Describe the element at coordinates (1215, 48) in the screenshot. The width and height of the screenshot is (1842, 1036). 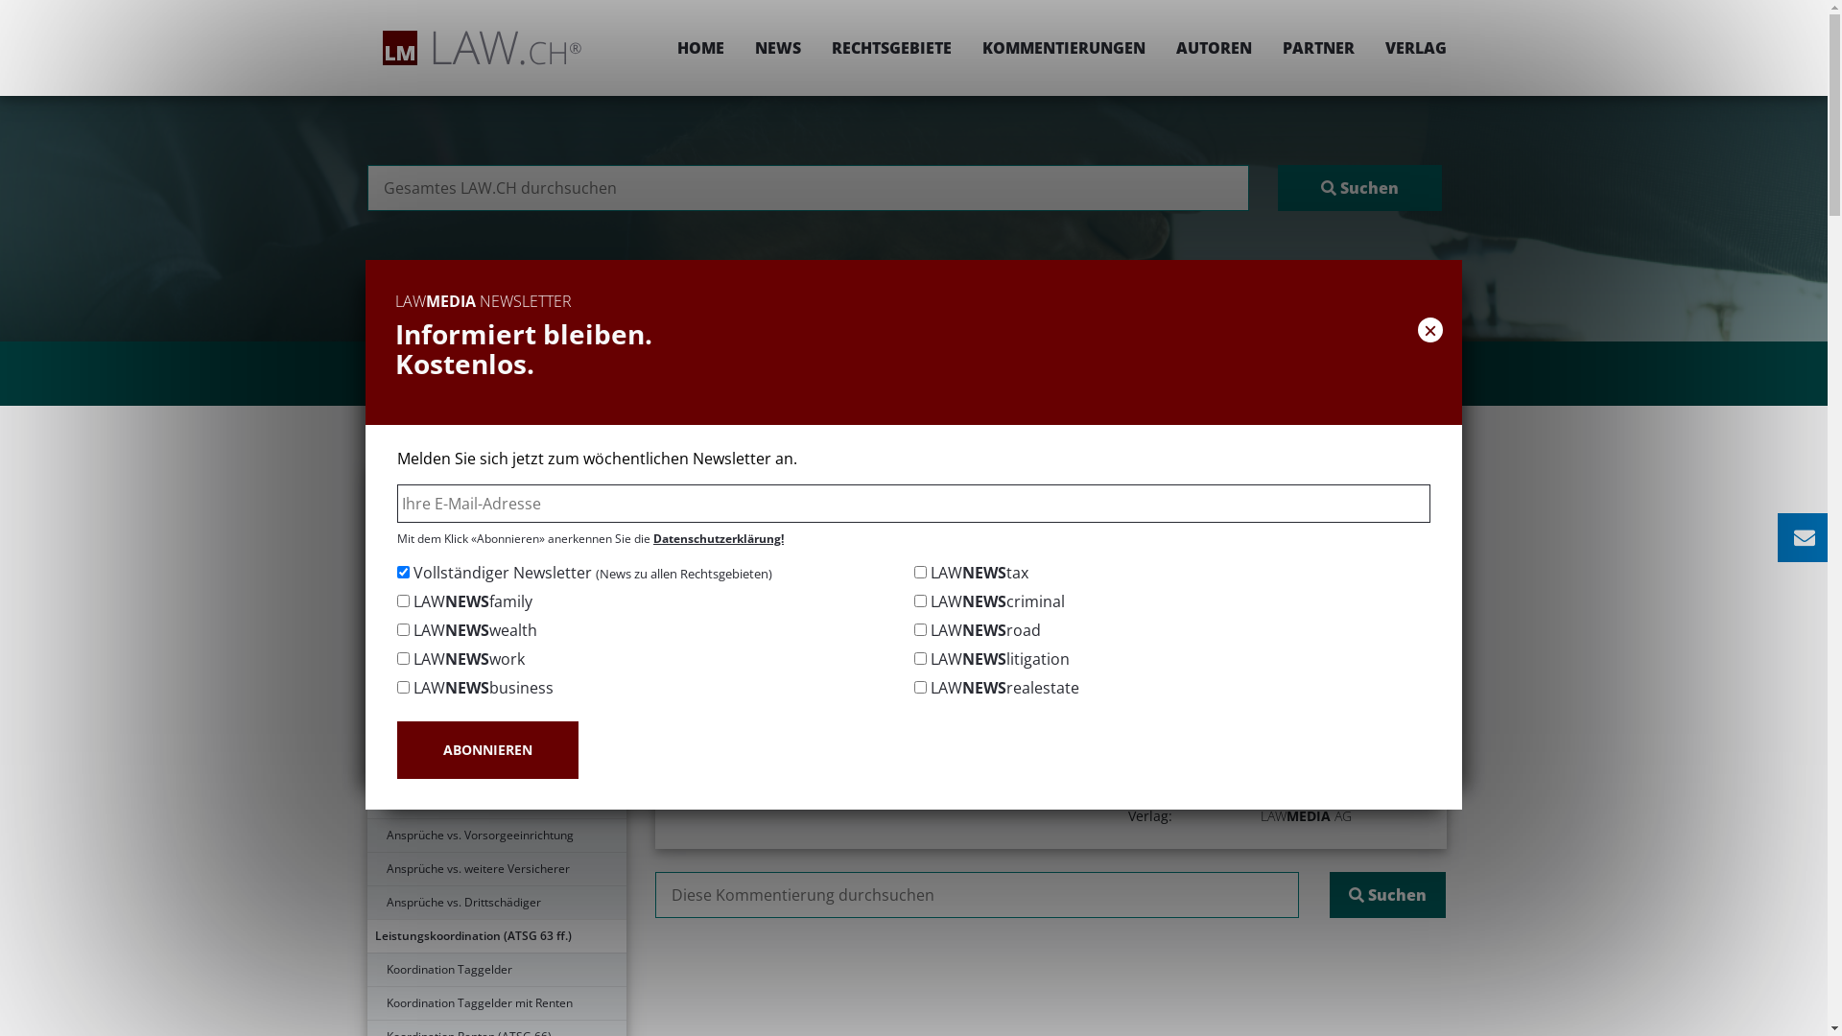
I see `AUTOREN` at that location.